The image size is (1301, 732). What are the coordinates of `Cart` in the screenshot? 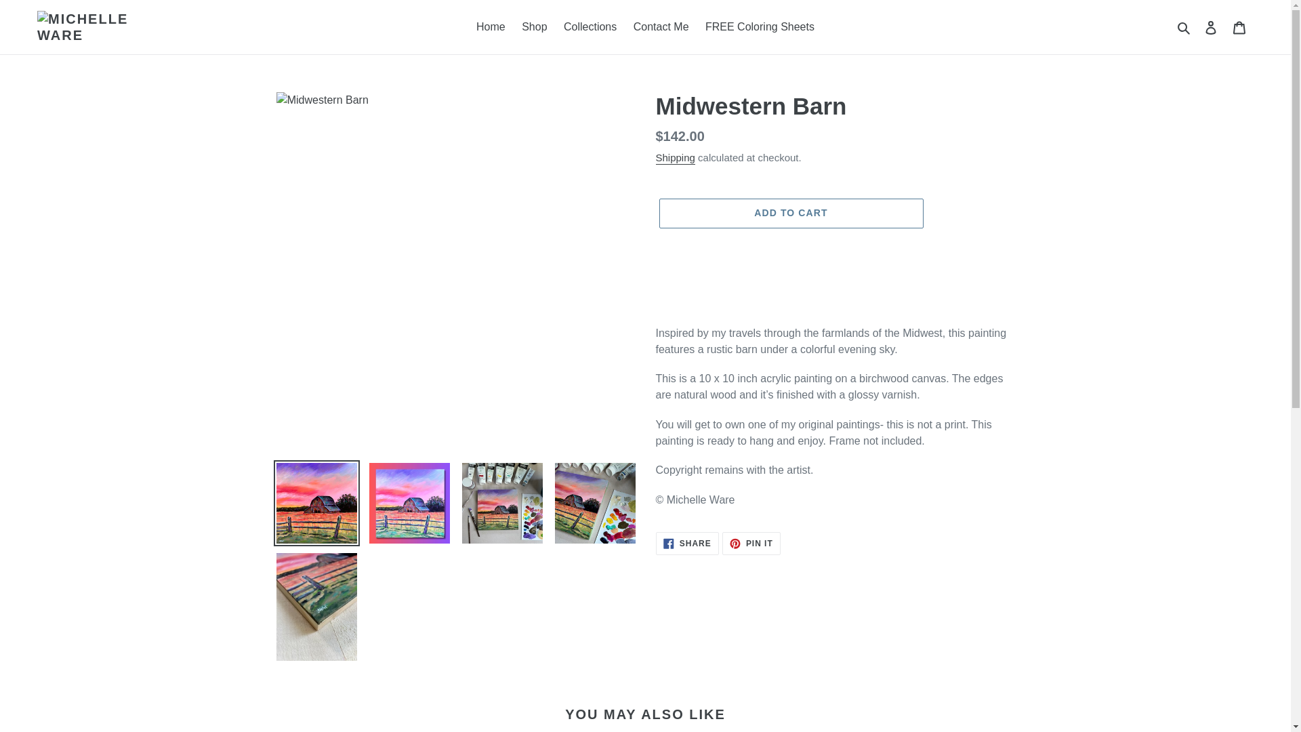 It's located at (1239, 27).